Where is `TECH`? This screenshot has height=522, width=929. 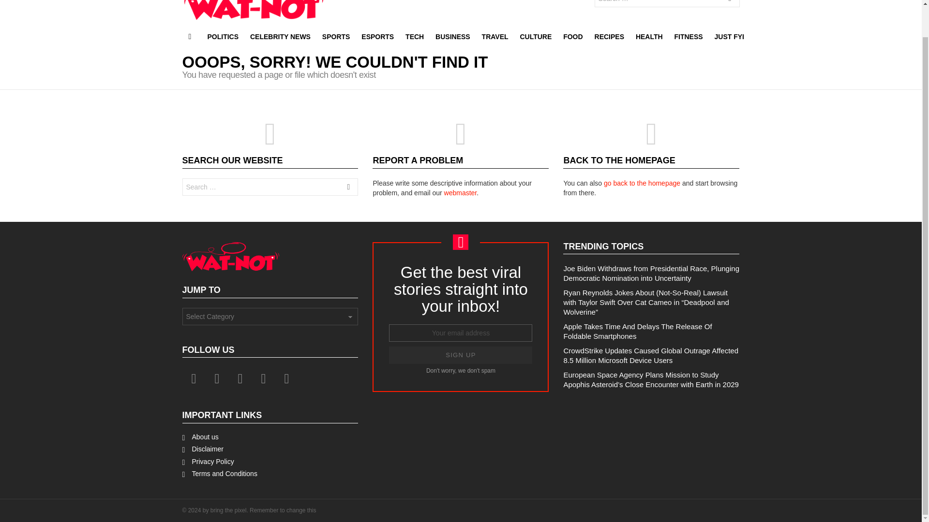
TECH is located at coordinates (414, 36).